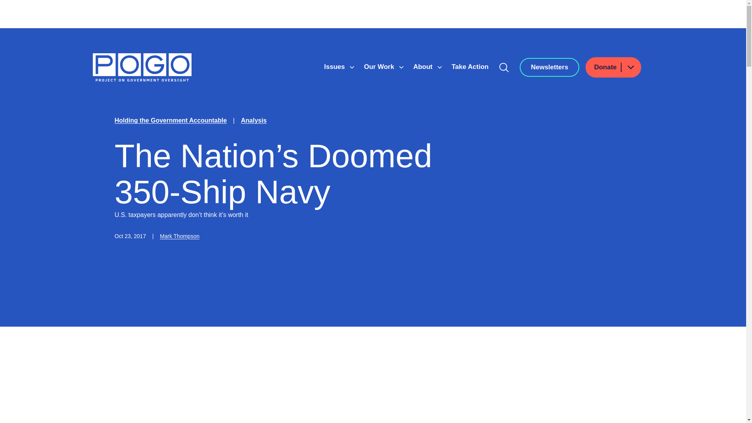 This screenshot has width=752, height=423. What do you see at coordinates (380, 67) in the screenshot?
I see `Our Work` at bounding box center [380, 67].